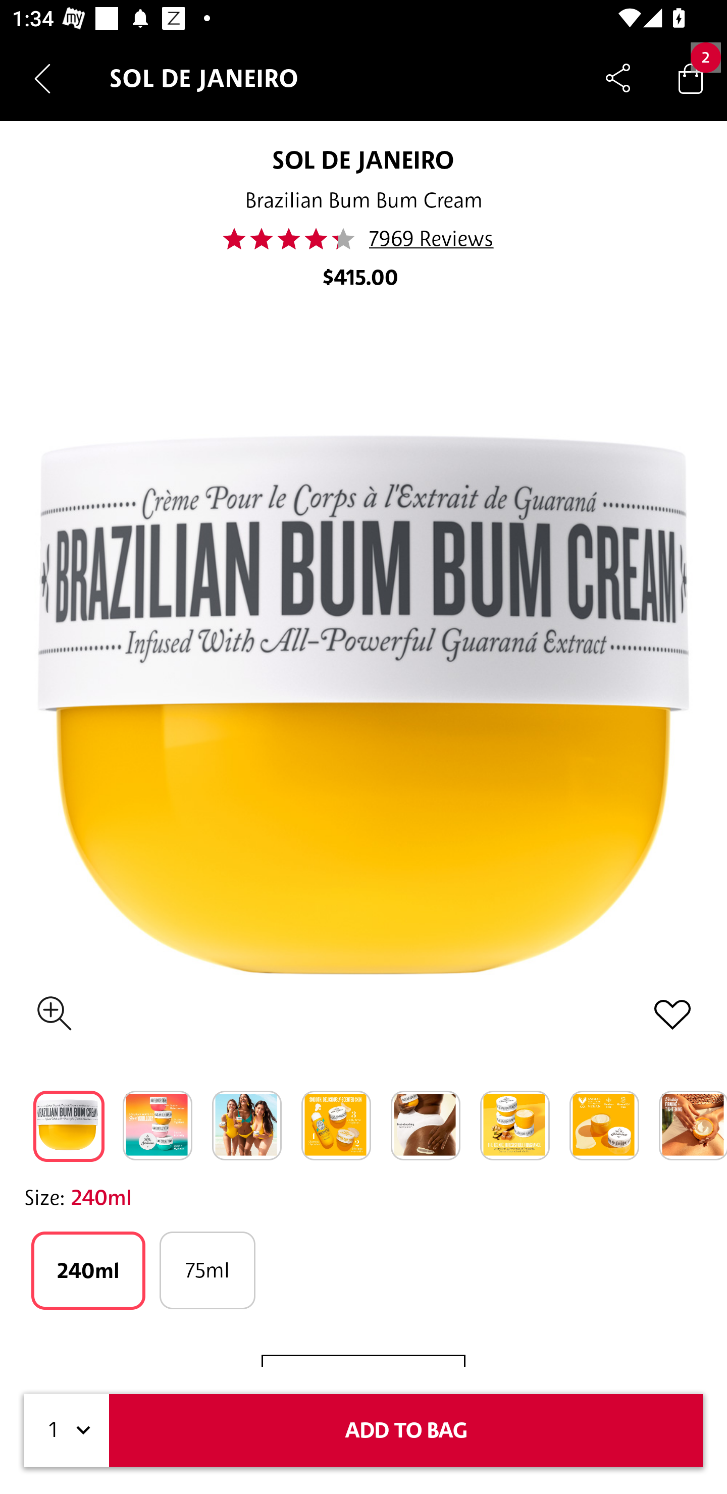 The width and height of the screenshot is (727, 1494). What do you see at coordinates (207, 1270) in the screenshot?
I see `75ml` at bounding box center [207, 1270].